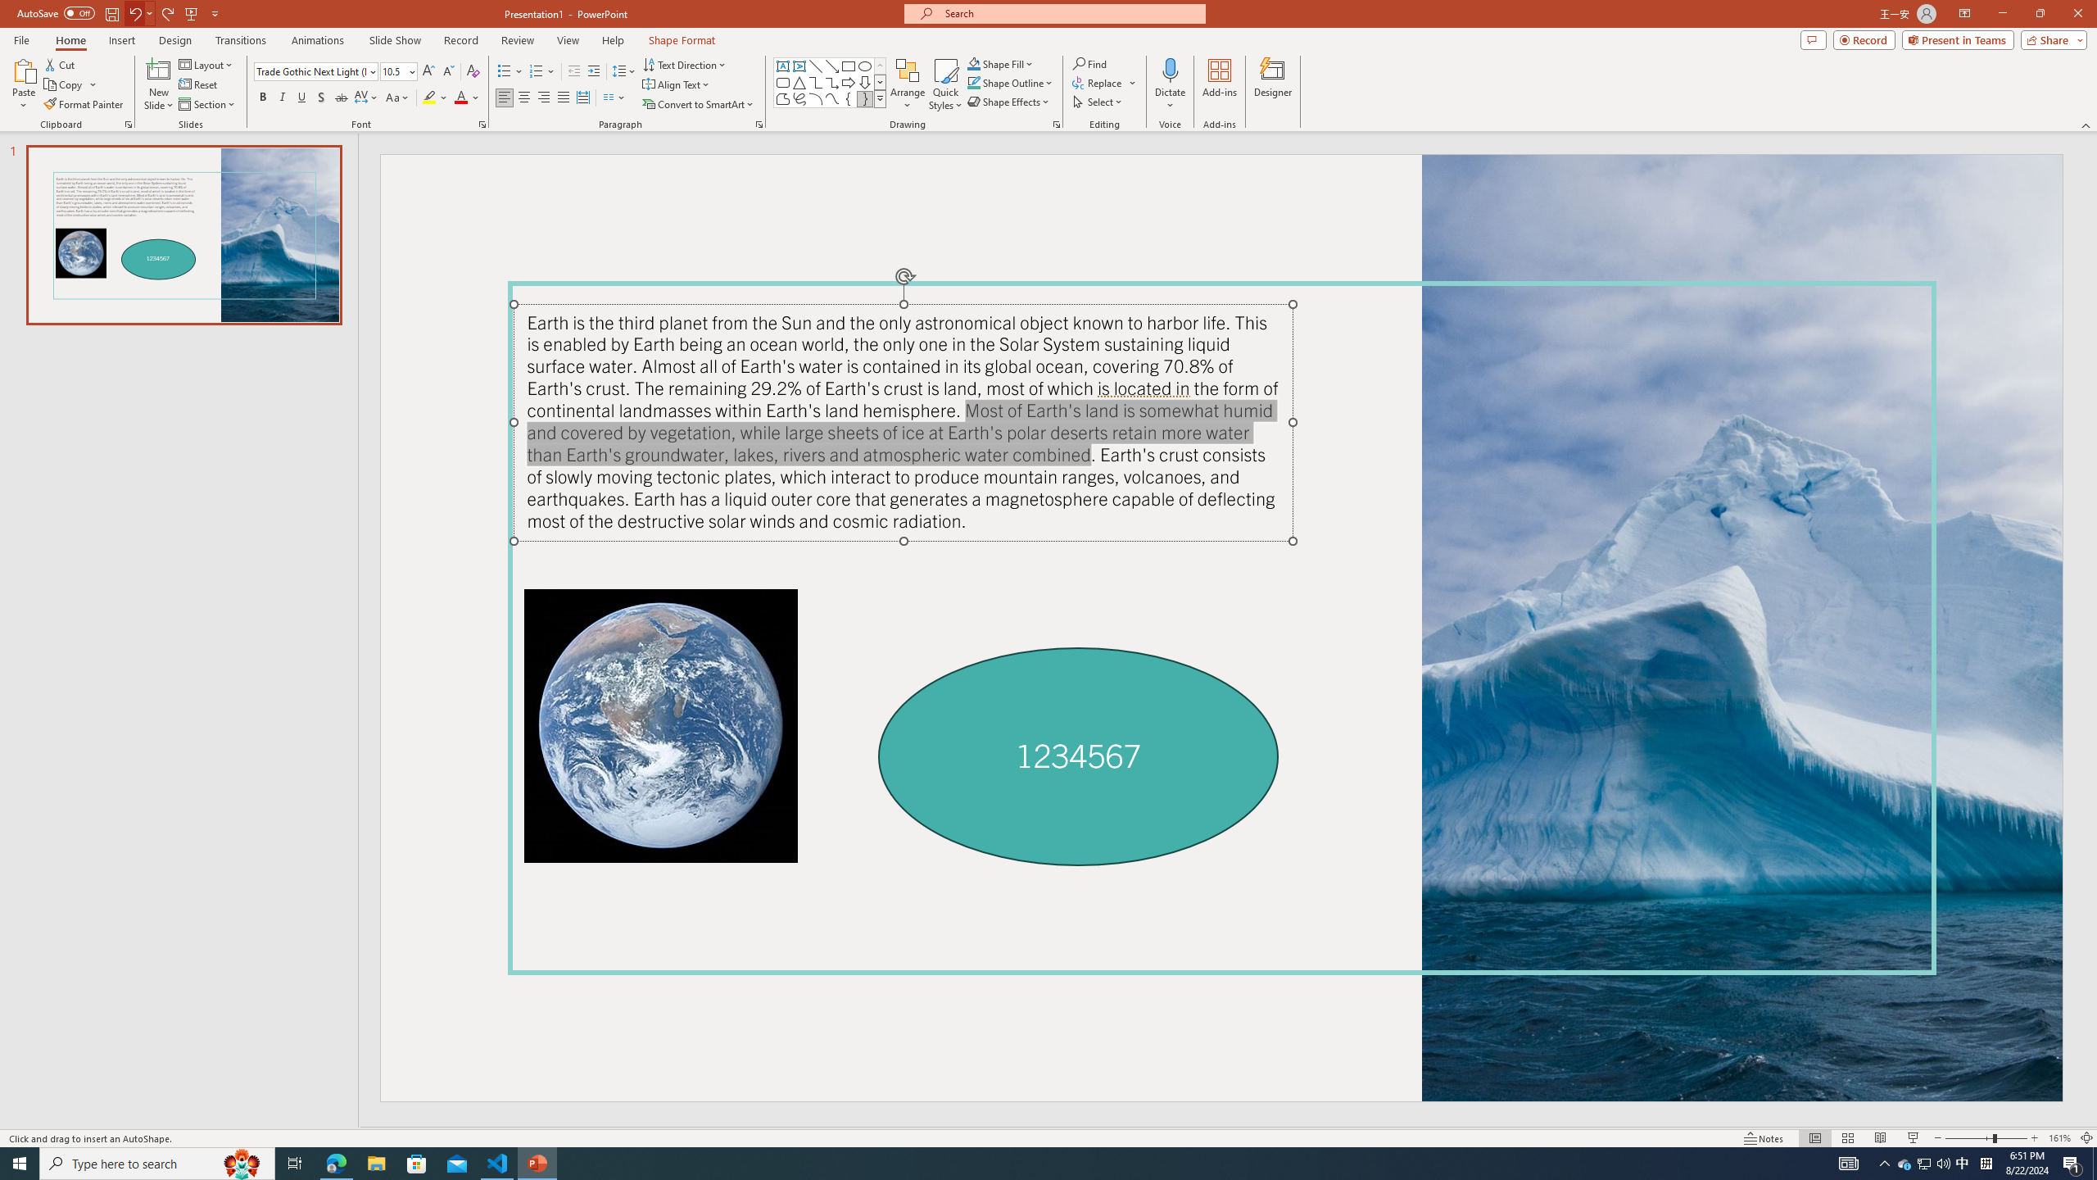 Image resolution: width=2097 pixels, height=1180 pixels. Describe the element at coordinates (321, 98) in the screenshot. I see `Shadow` at that location.